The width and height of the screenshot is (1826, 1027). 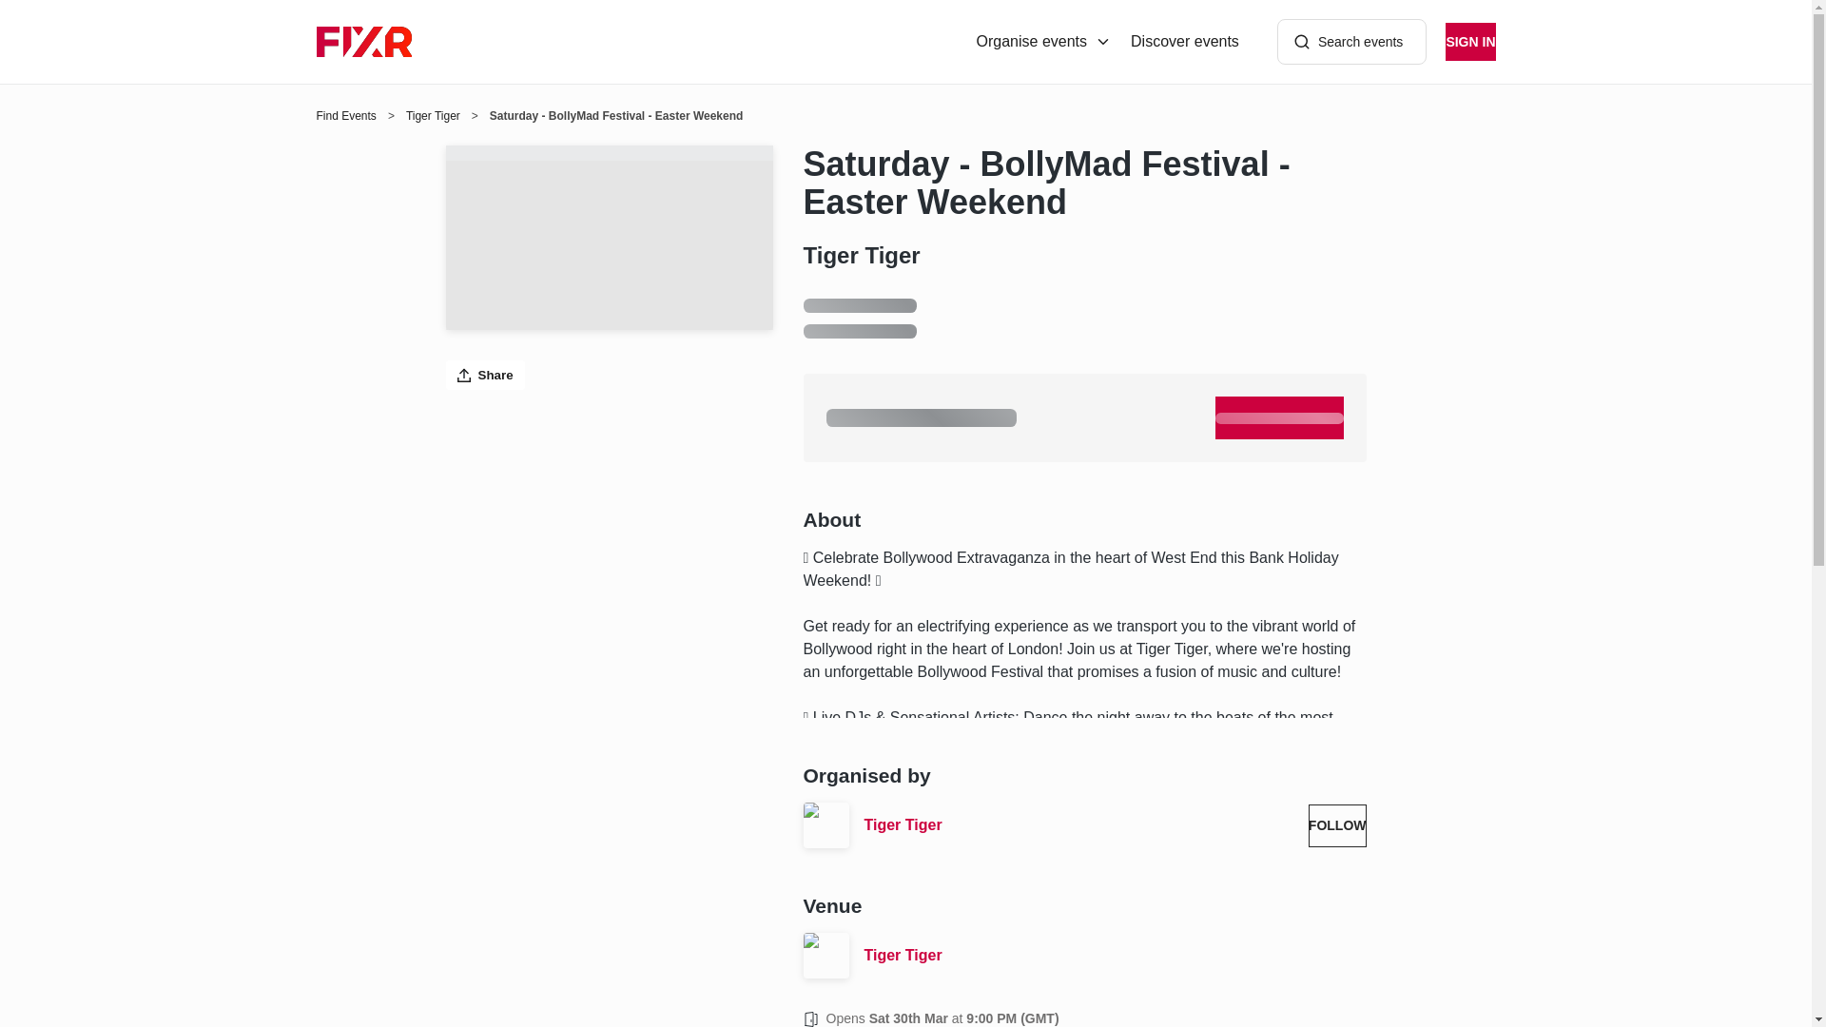 What do you see at coordinates (432, 116) in the screenshot?
I see `Tiger Tiger` at bounding box center [432, 116].